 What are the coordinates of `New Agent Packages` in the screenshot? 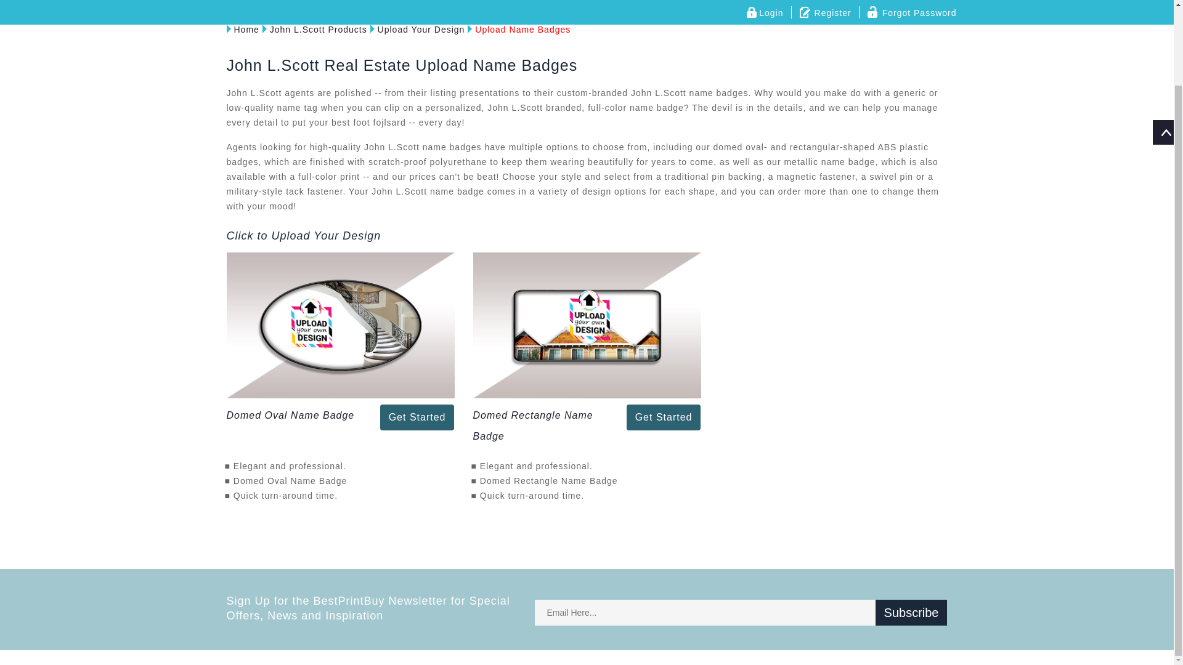 It's located at (769, 5).